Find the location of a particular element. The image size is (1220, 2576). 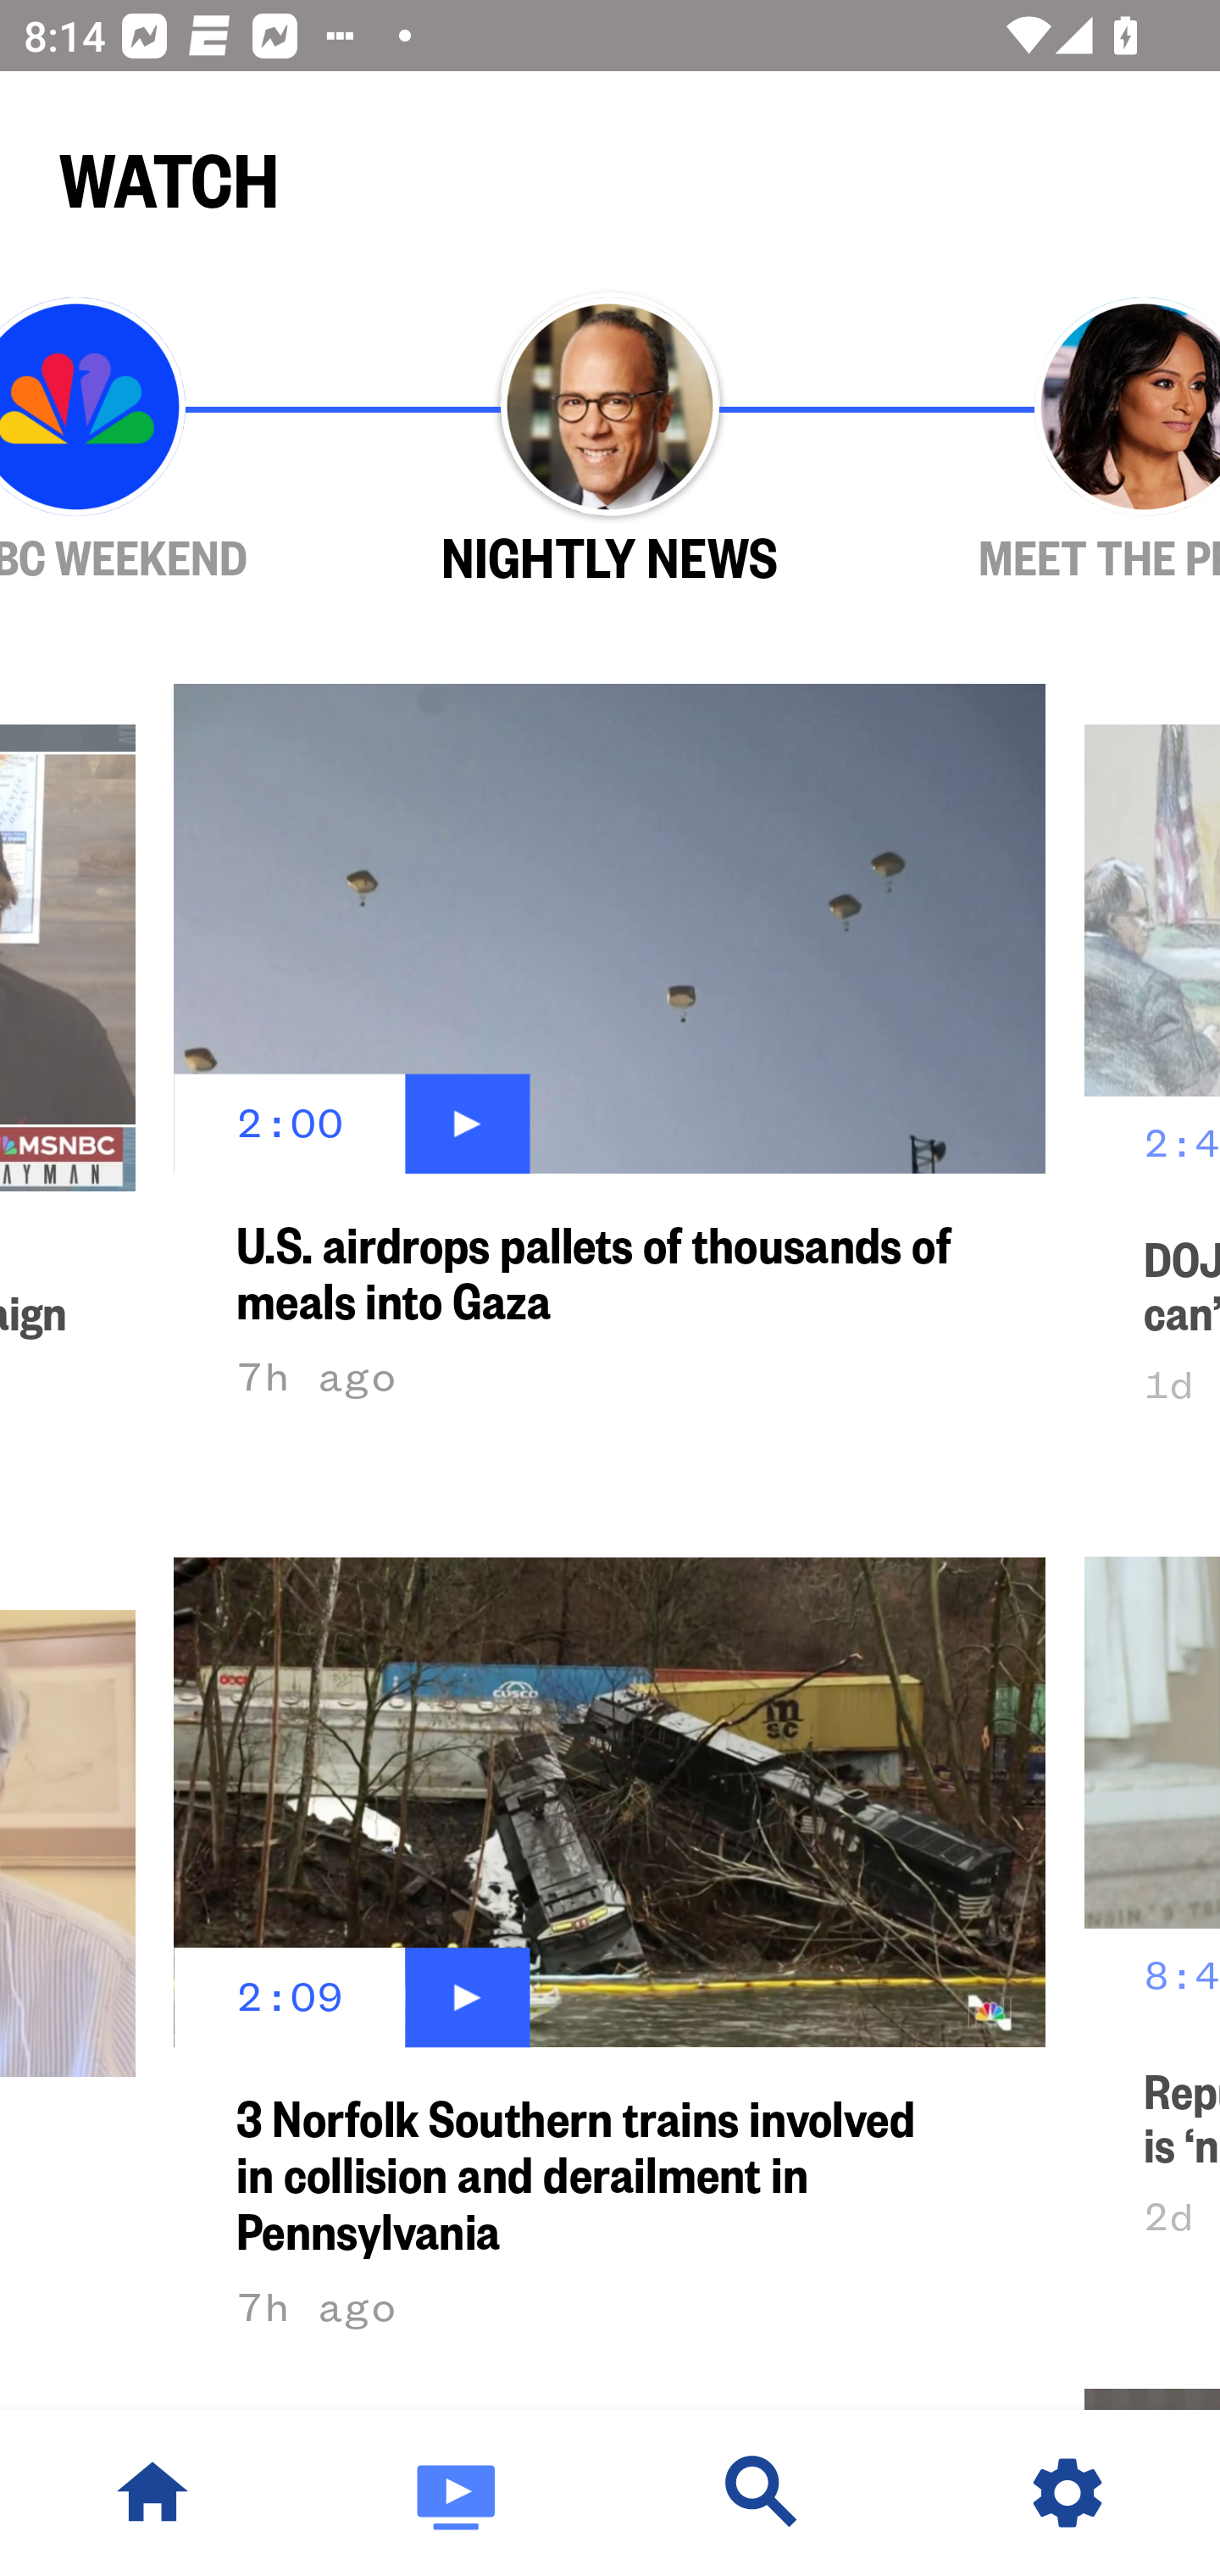

MSNBC WEEKEND is located at coordinates (171, 441).